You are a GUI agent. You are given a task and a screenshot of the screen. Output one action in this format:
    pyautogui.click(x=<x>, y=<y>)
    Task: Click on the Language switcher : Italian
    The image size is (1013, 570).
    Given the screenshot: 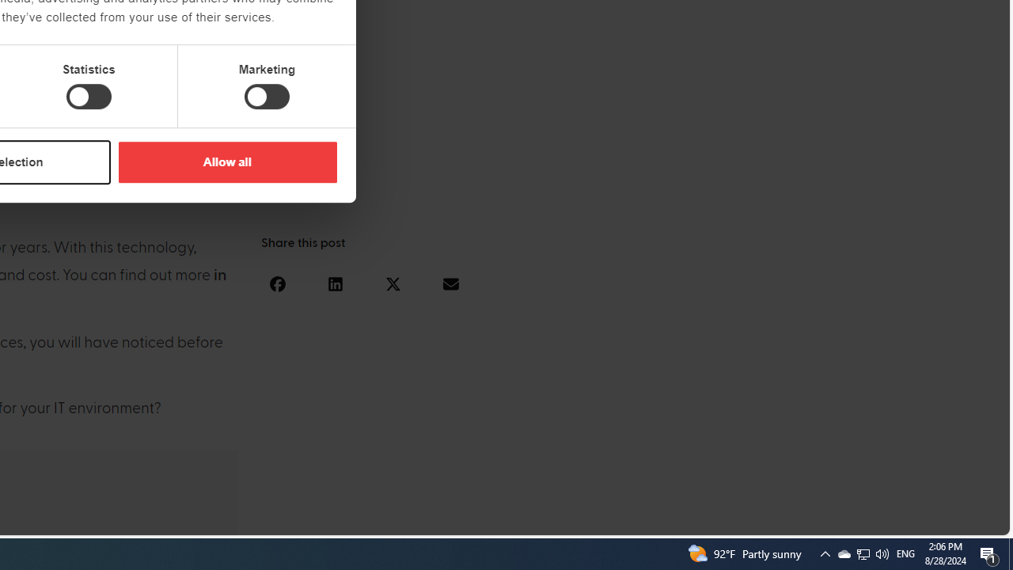 What is the action you would take?
    pyautogui.click(x=749, y=520)
    